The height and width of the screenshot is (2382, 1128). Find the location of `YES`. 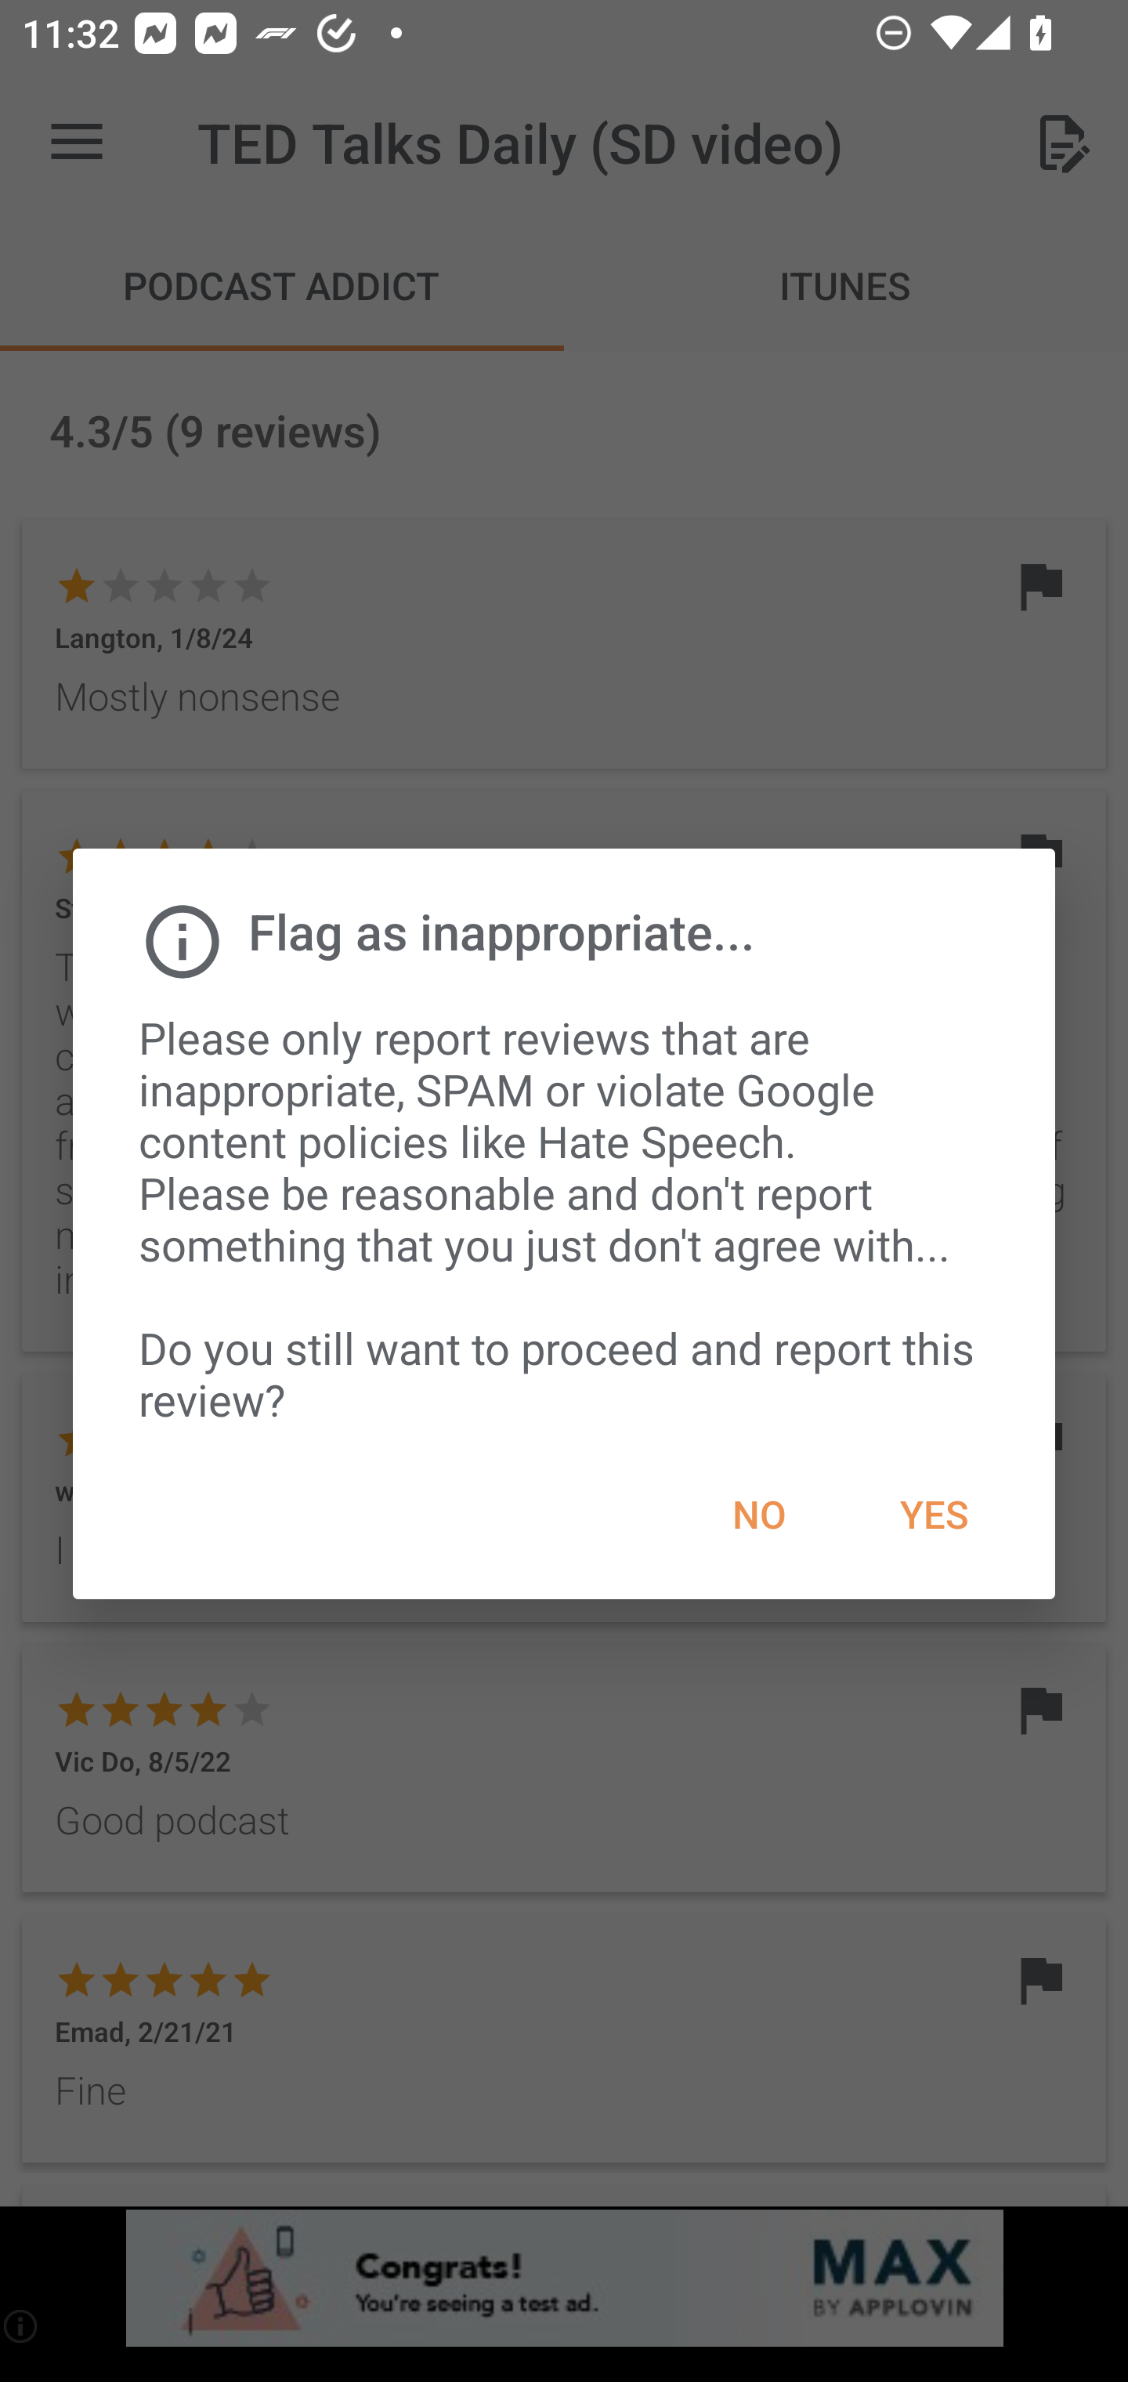

YES is located at coordinates (934, 1515).